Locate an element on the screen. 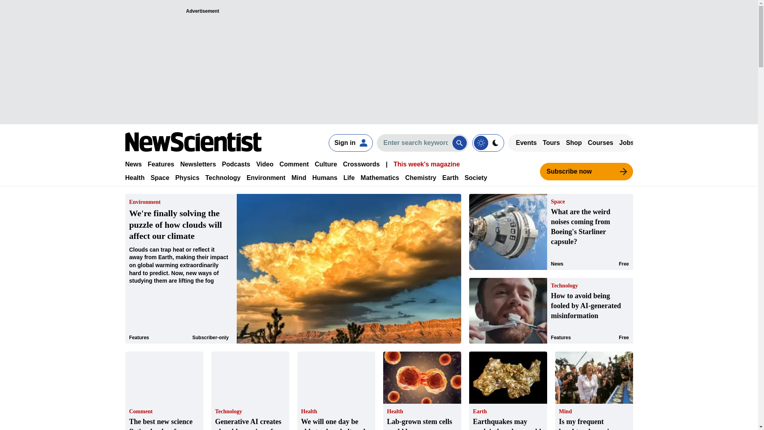 This screenshot has height=430, width=764. Sign In page link is located at coordinates (350, 143).